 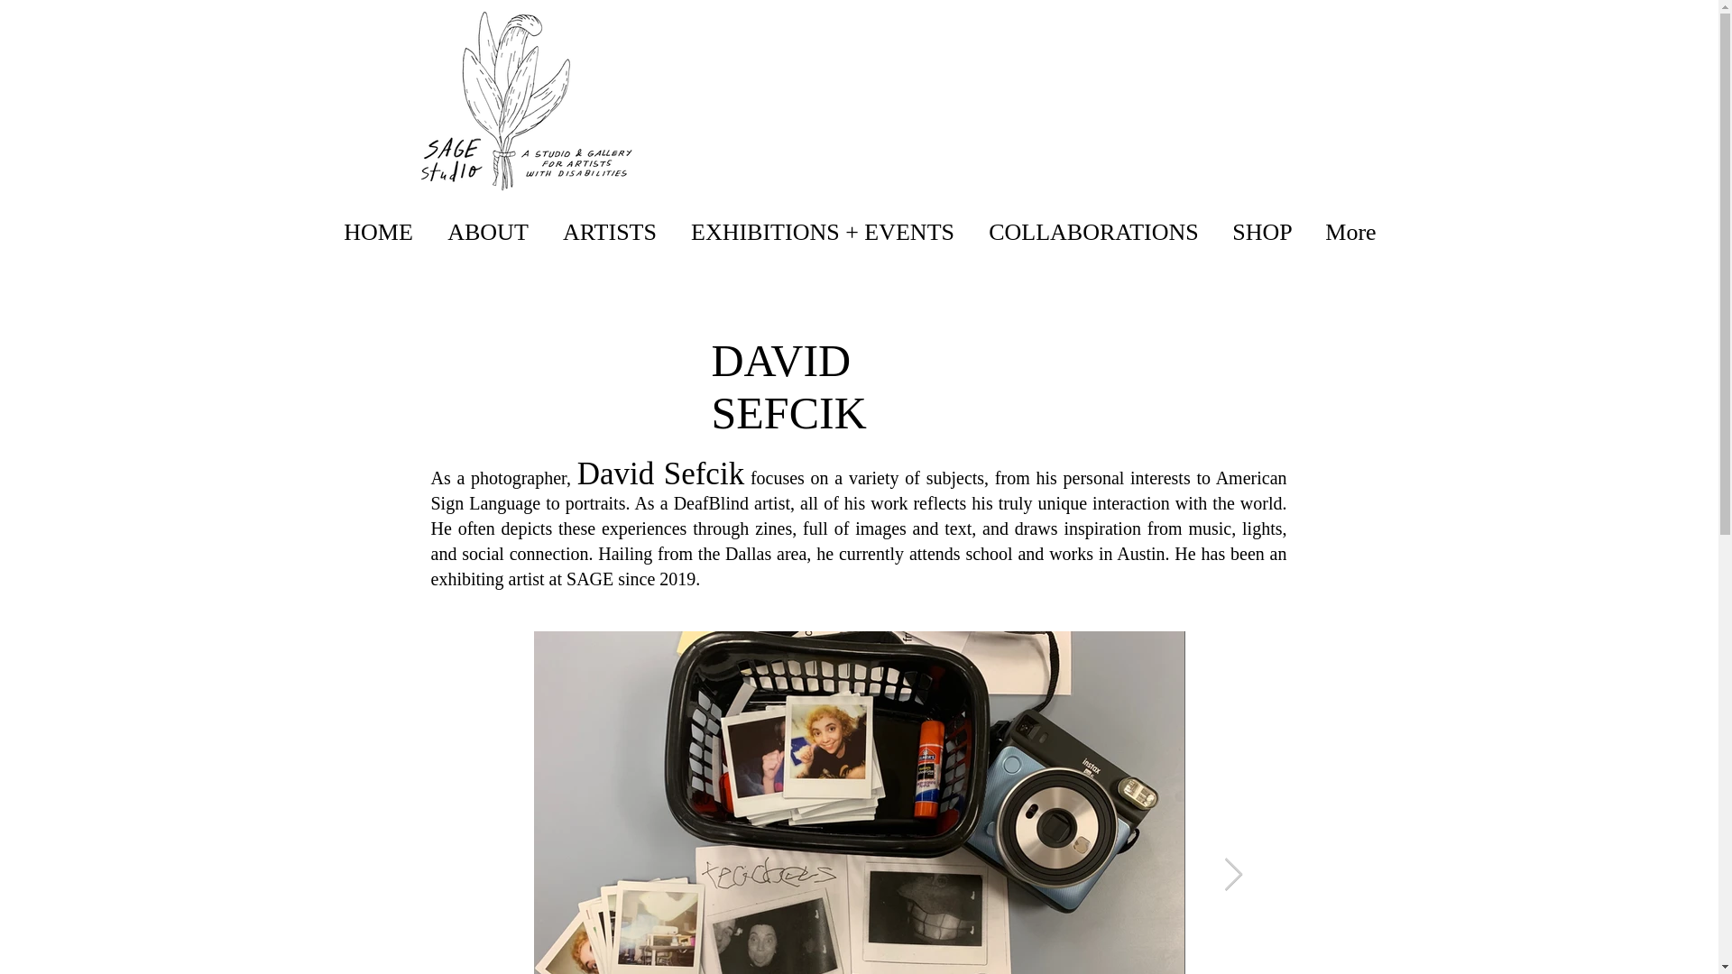 What do you see at coordinates (1262, 233) in the screenshot?
I see `SHOP` at bounding box center [1262, 233].